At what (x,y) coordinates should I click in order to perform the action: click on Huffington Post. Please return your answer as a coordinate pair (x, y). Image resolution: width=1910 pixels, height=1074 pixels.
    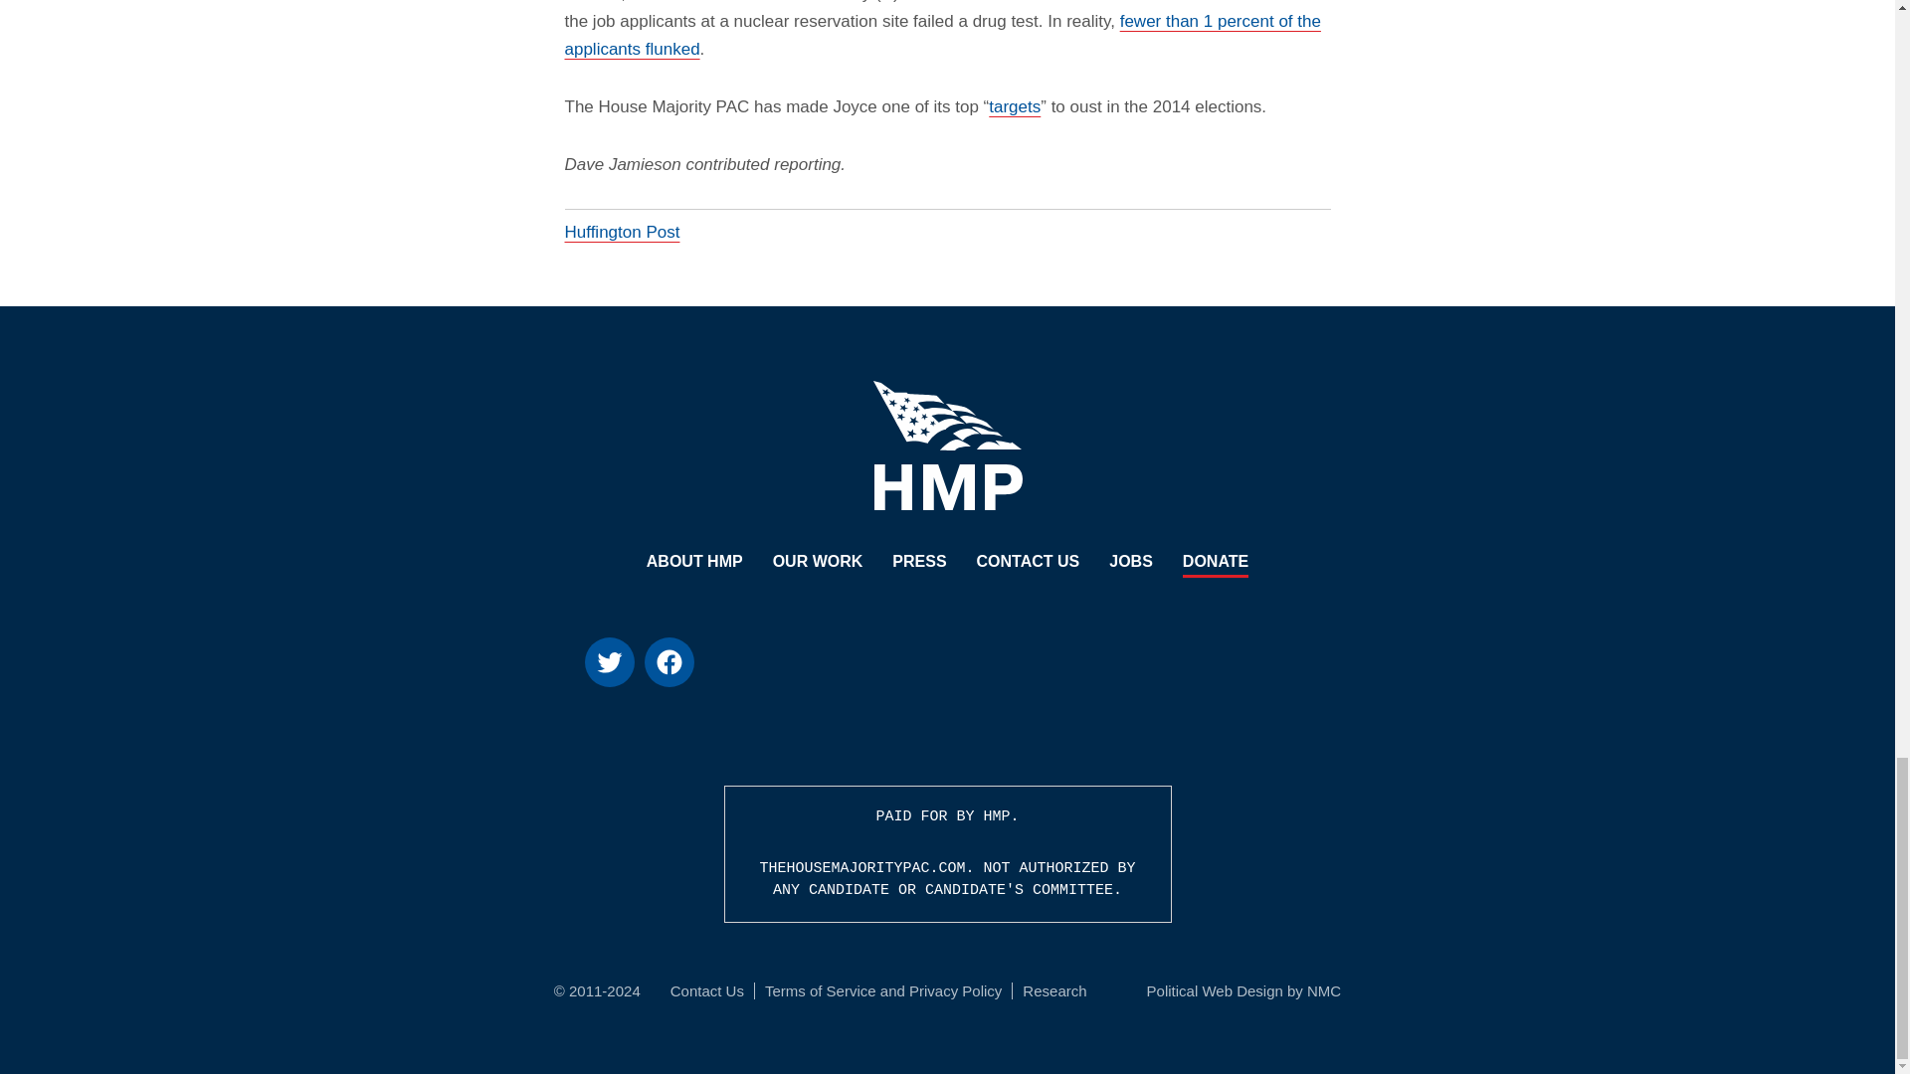
    Looking at the image, I should click on (623, 232).